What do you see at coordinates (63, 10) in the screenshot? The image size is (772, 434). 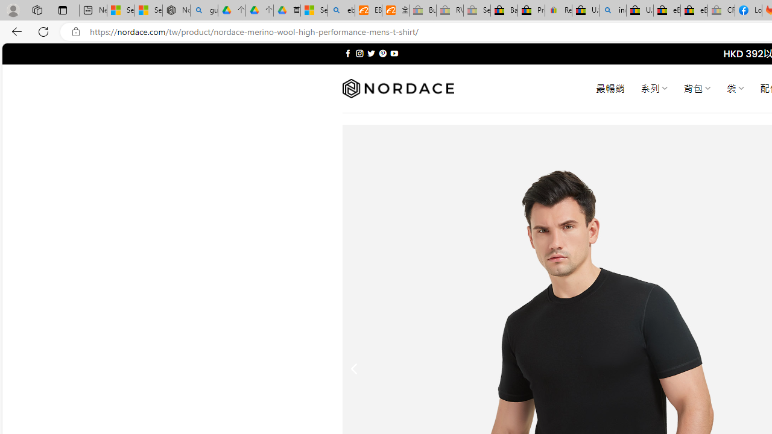 I see `Tab actions menu` at bounding box center [63, 10].